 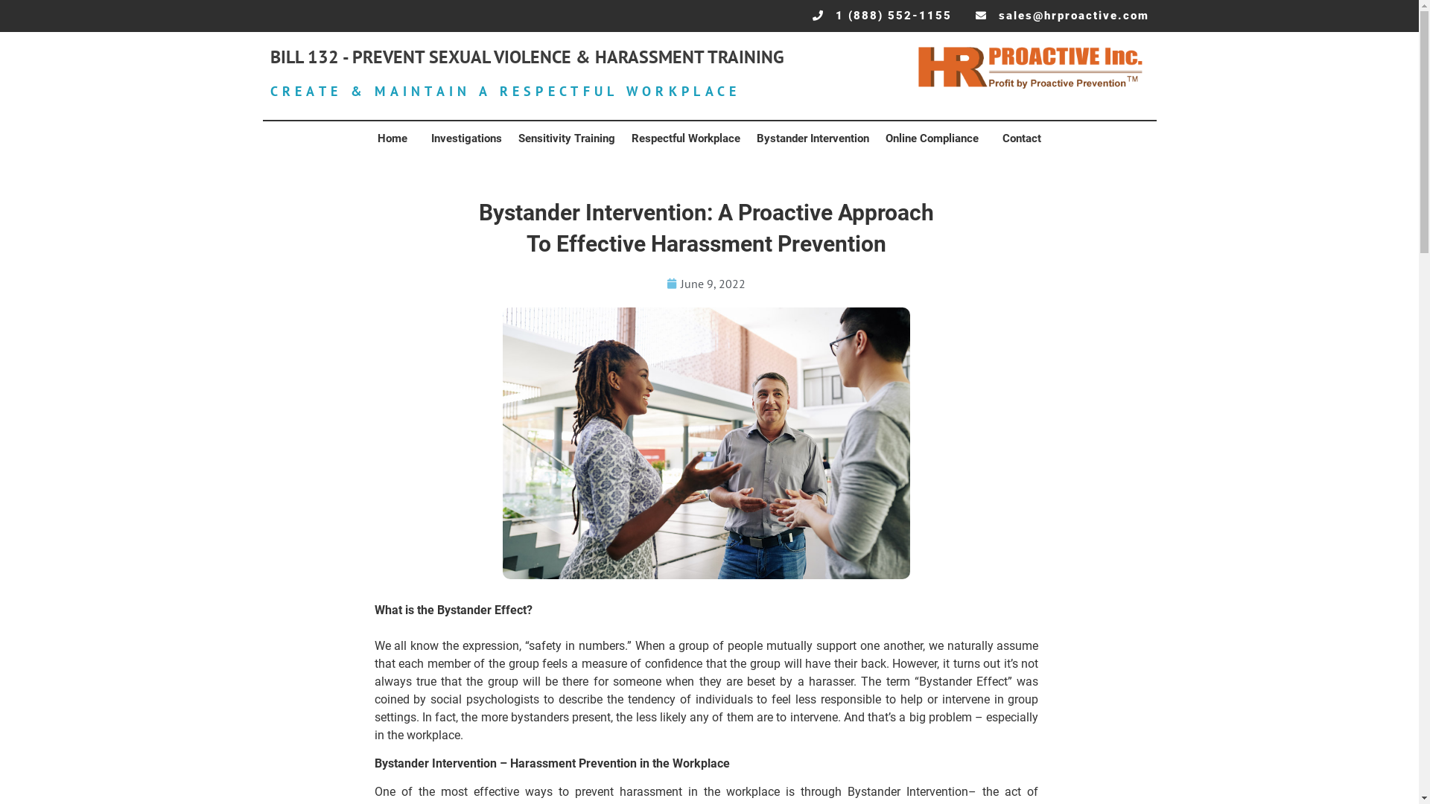 I want to click on CREATE & MAINTAIN A RESPECTFUL WORKPLACE, so click(x=505, y=91).